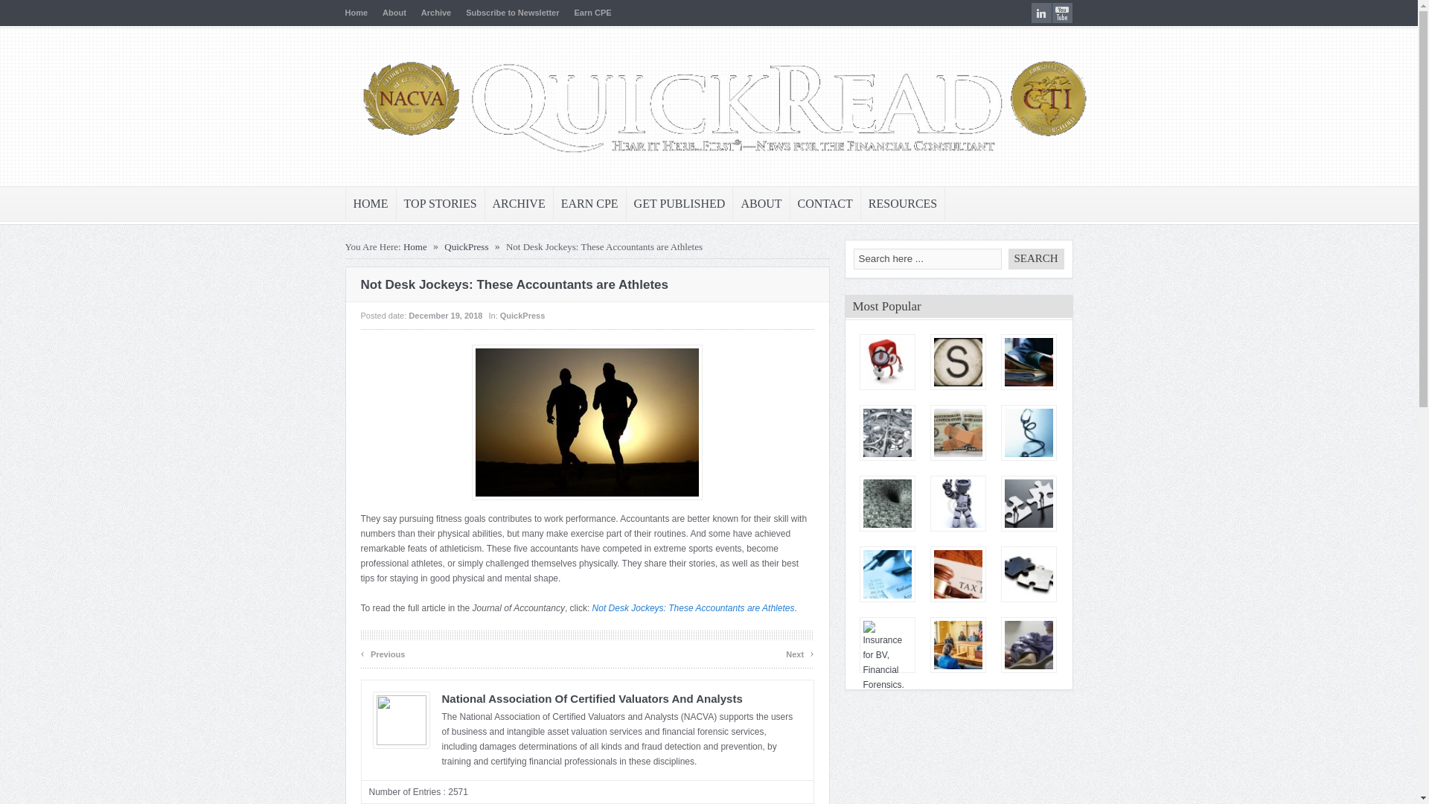  I want to click on Iterating the Weighted Average Cost of Capital, so click(887, 362).